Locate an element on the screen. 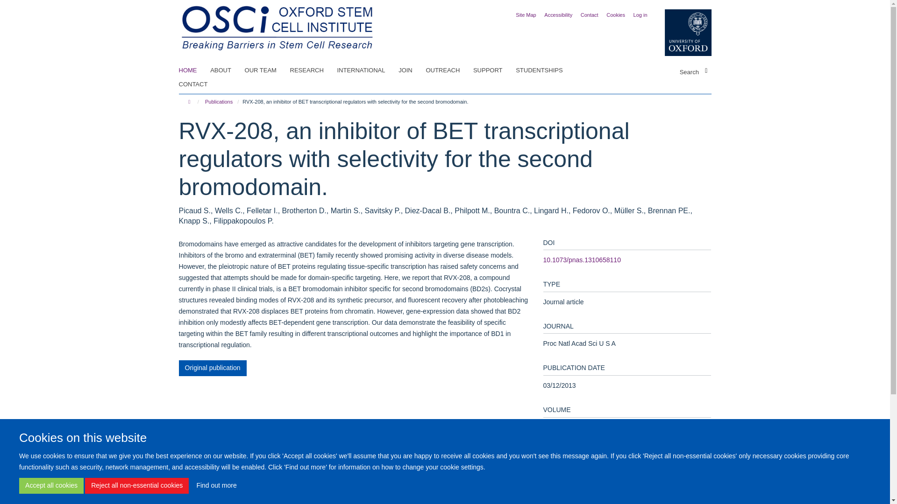 The image size is (897, 504). Accept all cookies is located at coordinates (51, 485).